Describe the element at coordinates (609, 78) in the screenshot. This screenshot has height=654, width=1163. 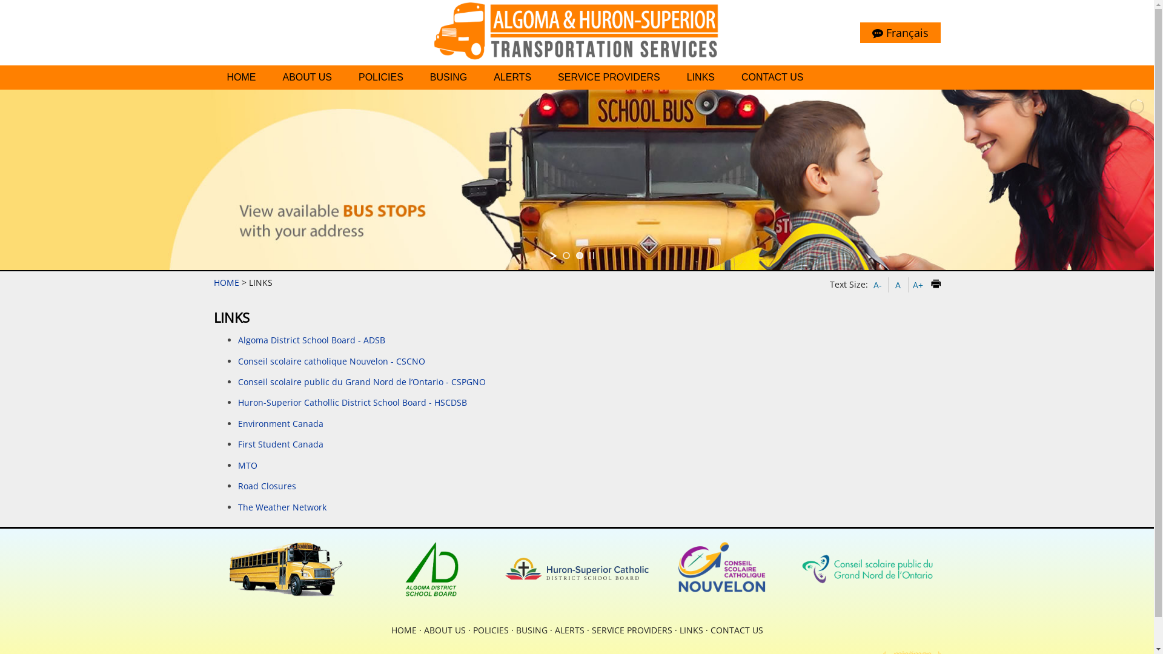
I see `SERVICE PROVIDERS` at that location.